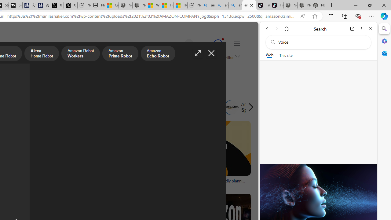 The width and height of the screenshot is (391, 220). Describe the element at coordinates (304, 5) in the screenshot. I see `Nordace Siena Pro 15 Backpack` at that location.